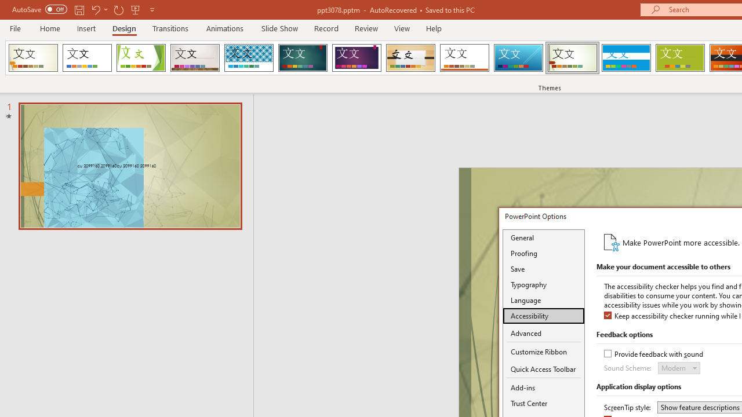  I want to click on Retrospect Loading Preview..., so click(464, 58).